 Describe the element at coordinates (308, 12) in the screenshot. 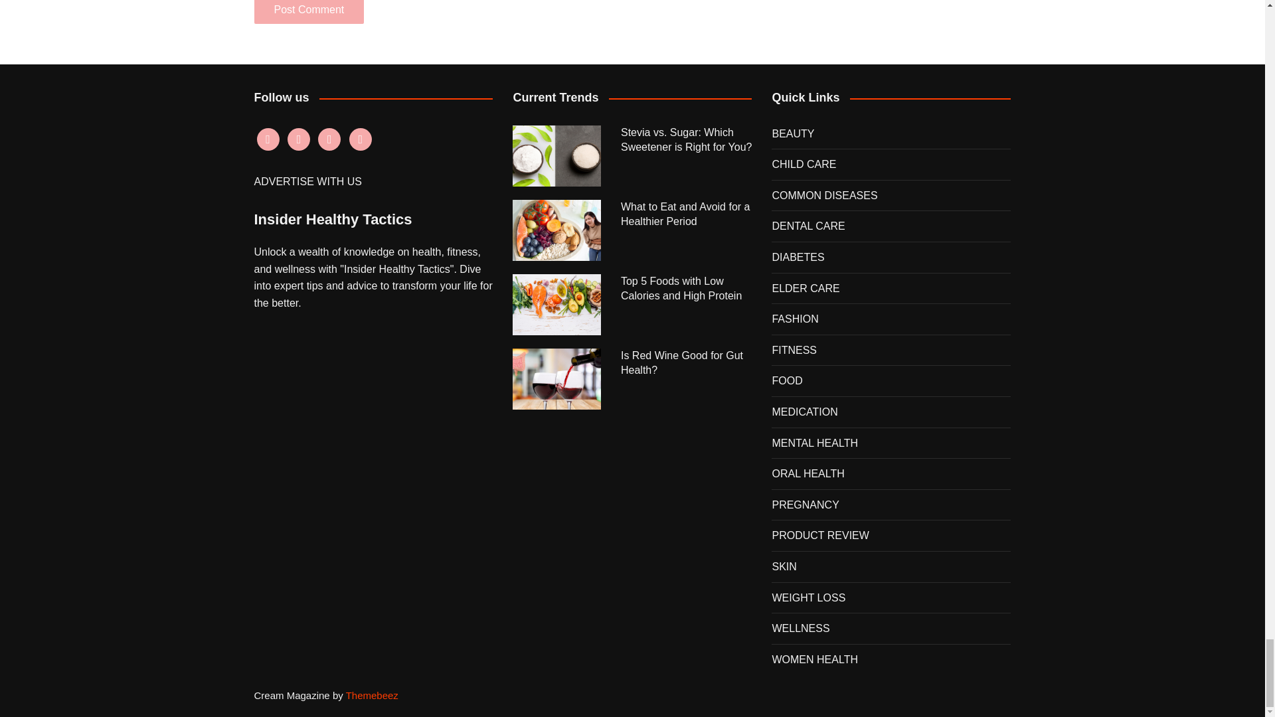

I see `Post Comment` at that location.